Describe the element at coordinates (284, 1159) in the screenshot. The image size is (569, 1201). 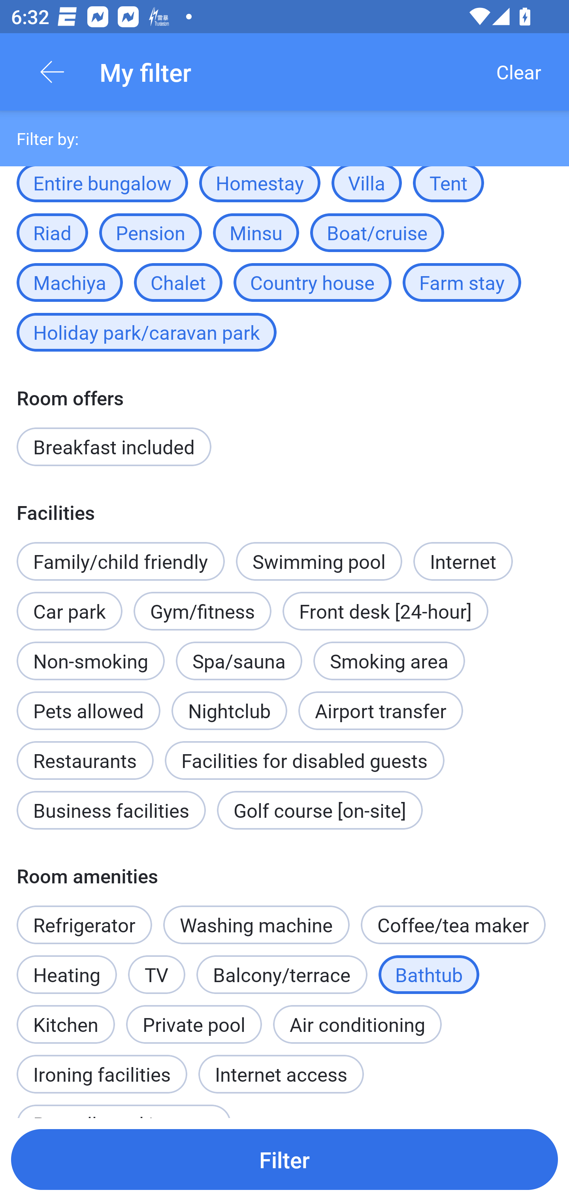
I see `Filter` at that location.